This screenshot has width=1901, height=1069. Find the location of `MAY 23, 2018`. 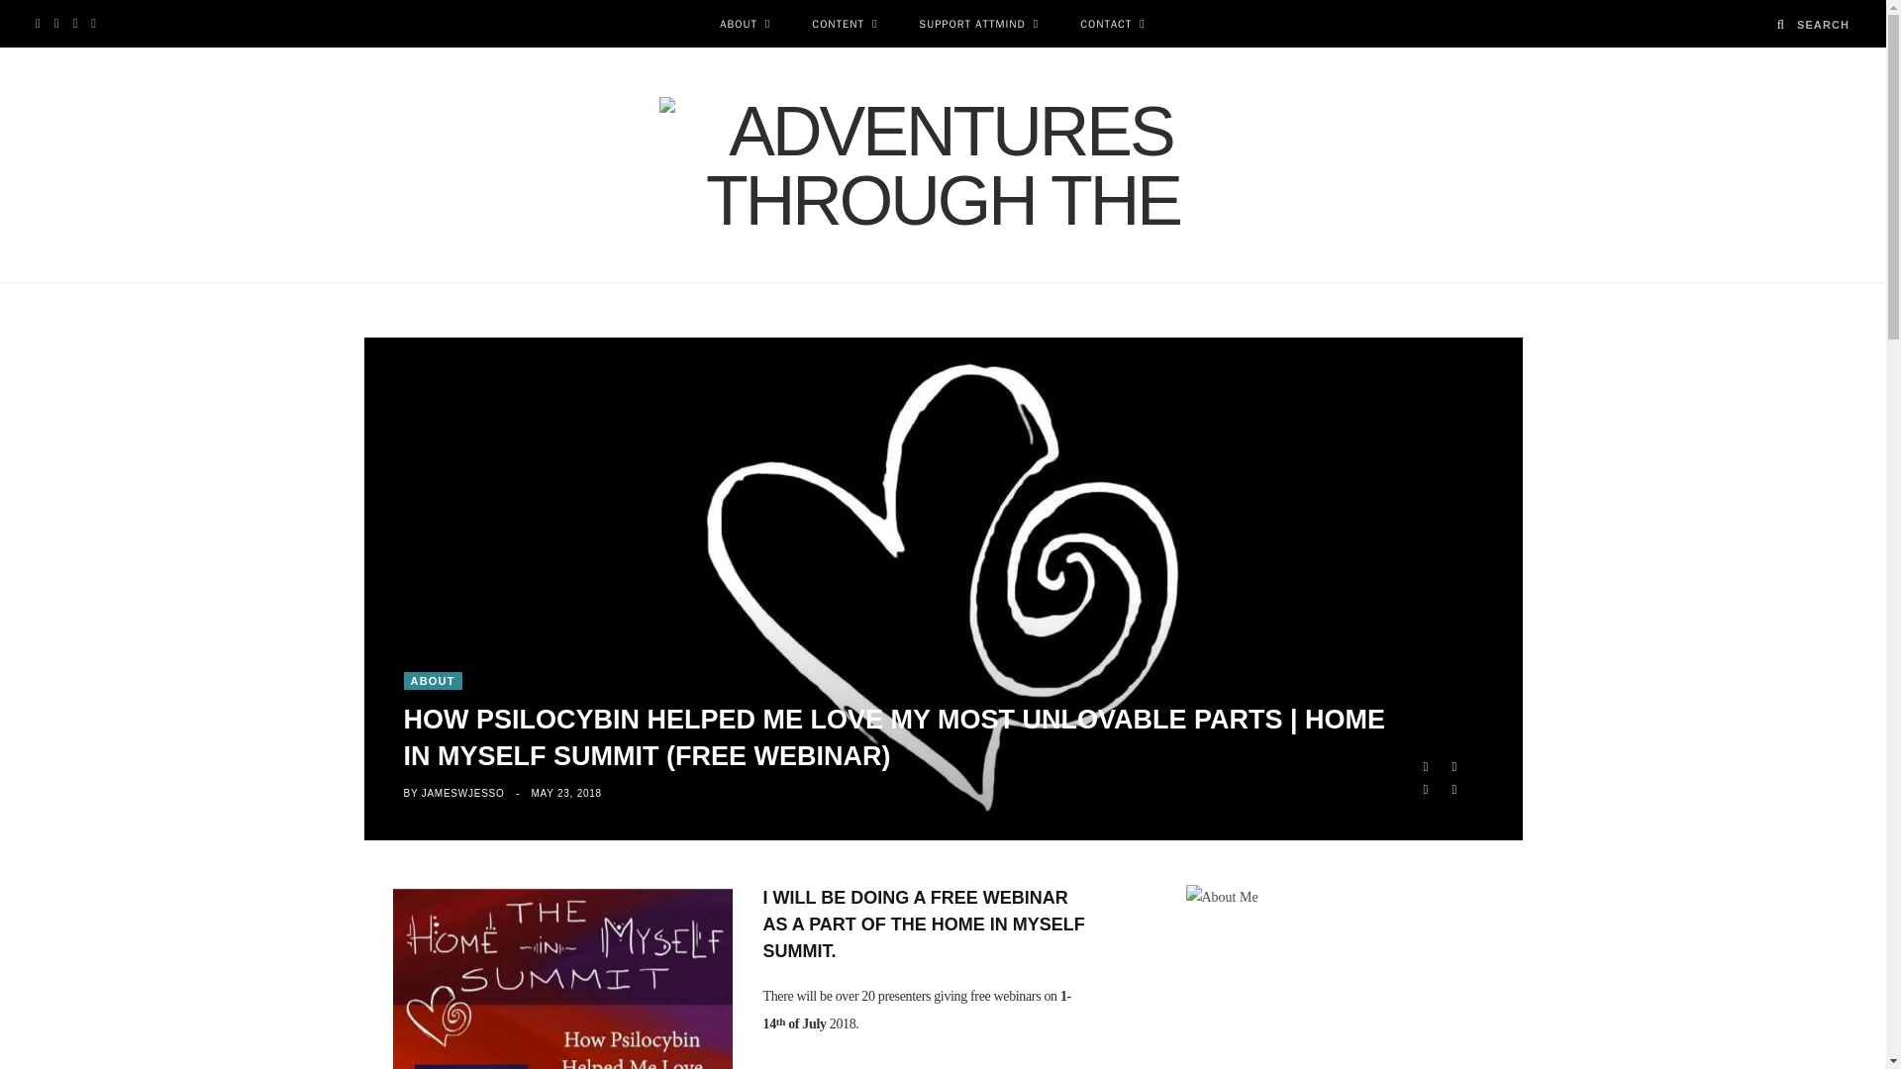

MAY 23, 2018 is located at coordinates (564, 792).